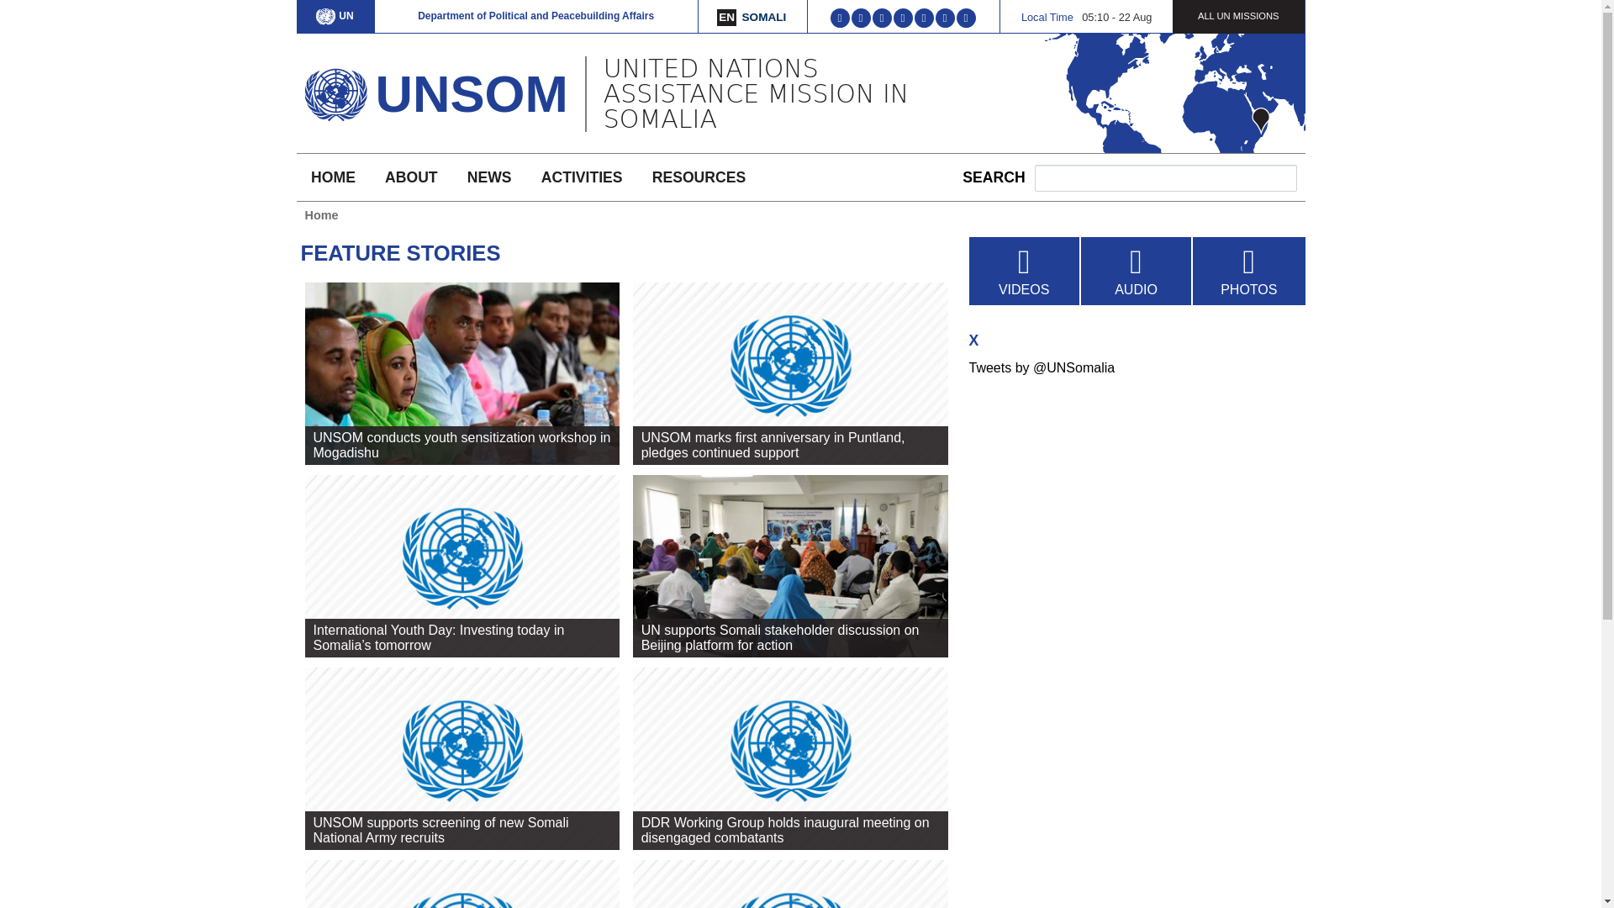  What do you see at coordinates (535, 15) in the screenshot?
I see `Department of Political and Peacebuilding Affairs` at bounding box center [535, 15].